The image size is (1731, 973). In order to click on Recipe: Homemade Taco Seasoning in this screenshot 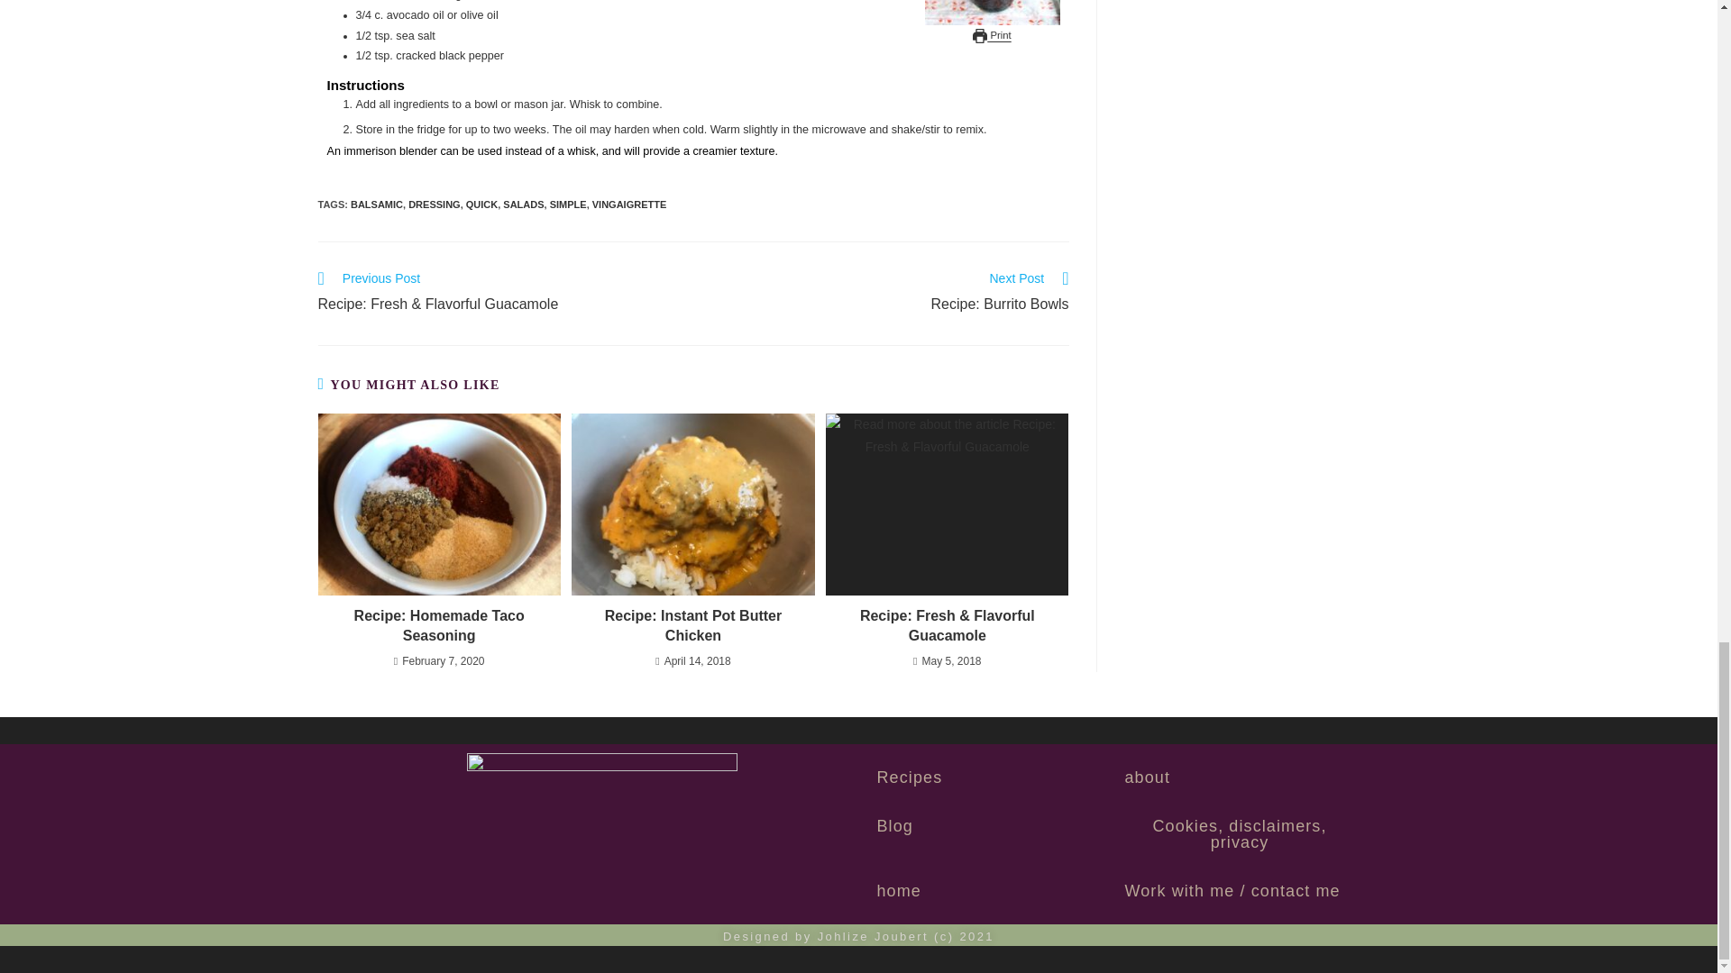, I will do `click(438, 626)`.